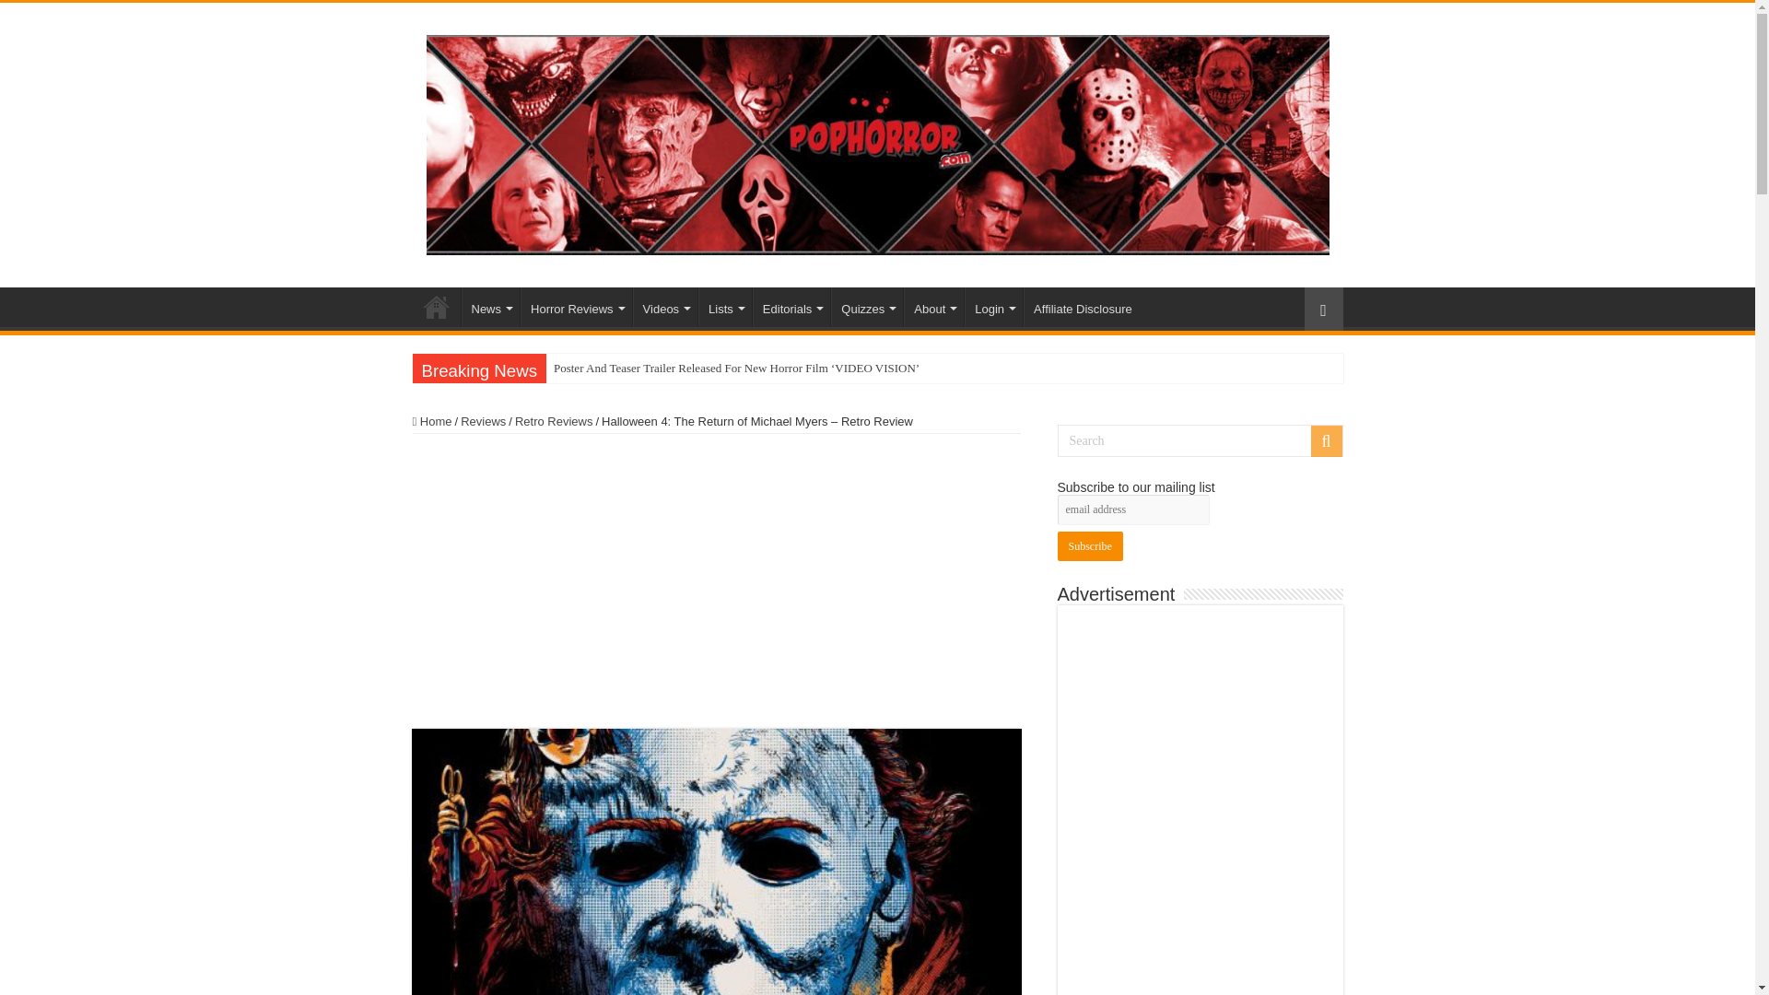 This screenshot has height=995, width=1769. Describe the element at coordinates (1200, 440) in the screenshot. I see `Search` at that location.